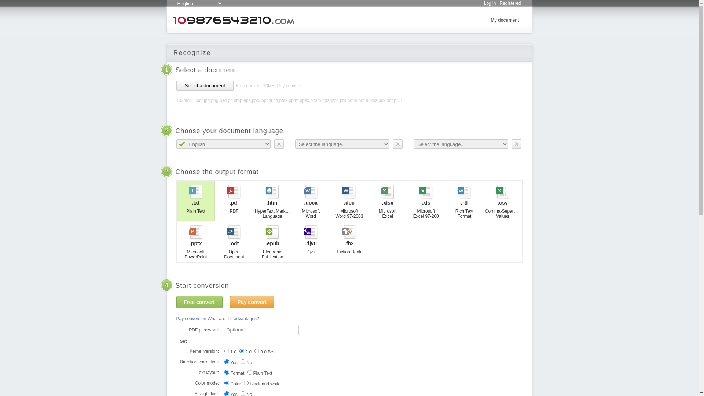  Describe the element at coordinates (311, 242) in the screenshot. I see `.djvu
Djvu` at that location.